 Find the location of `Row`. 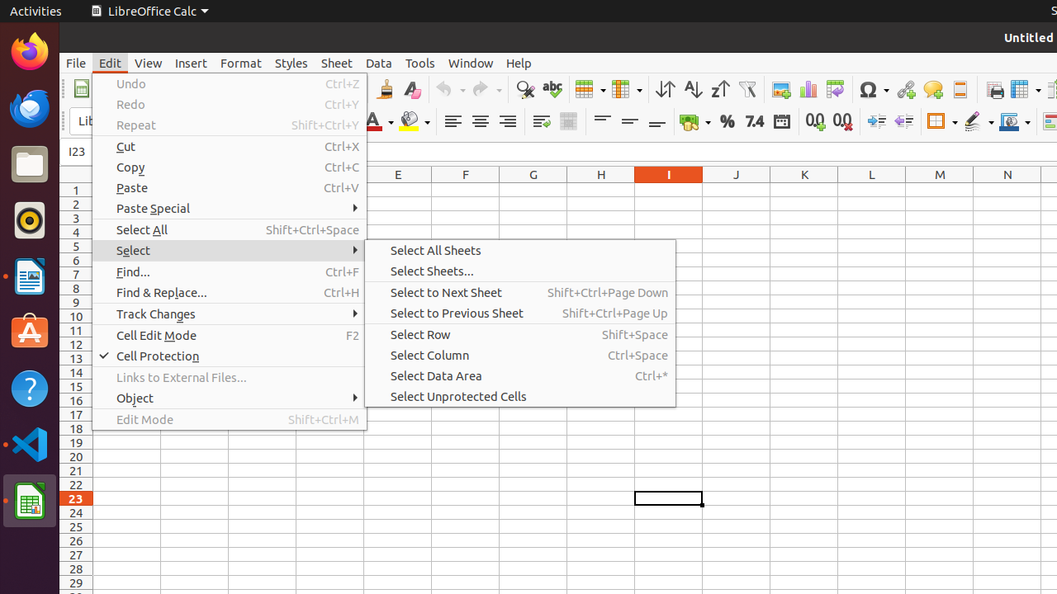

Row is located at coordinates (590, 89).